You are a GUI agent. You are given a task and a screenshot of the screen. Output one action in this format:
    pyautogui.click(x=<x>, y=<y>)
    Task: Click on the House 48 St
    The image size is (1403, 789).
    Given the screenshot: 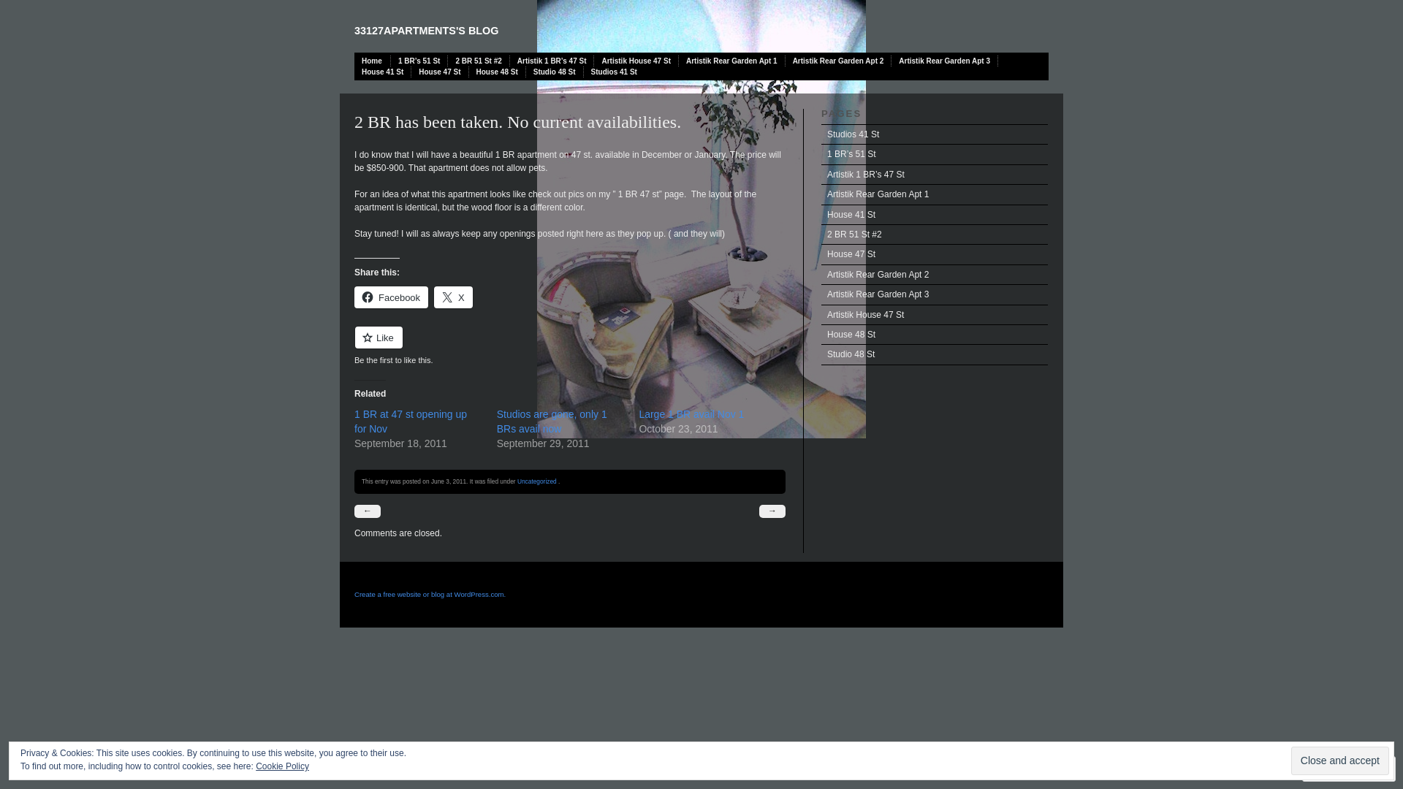 What is the action you would take?
    pyautogui.click(x=498, y=72)
    